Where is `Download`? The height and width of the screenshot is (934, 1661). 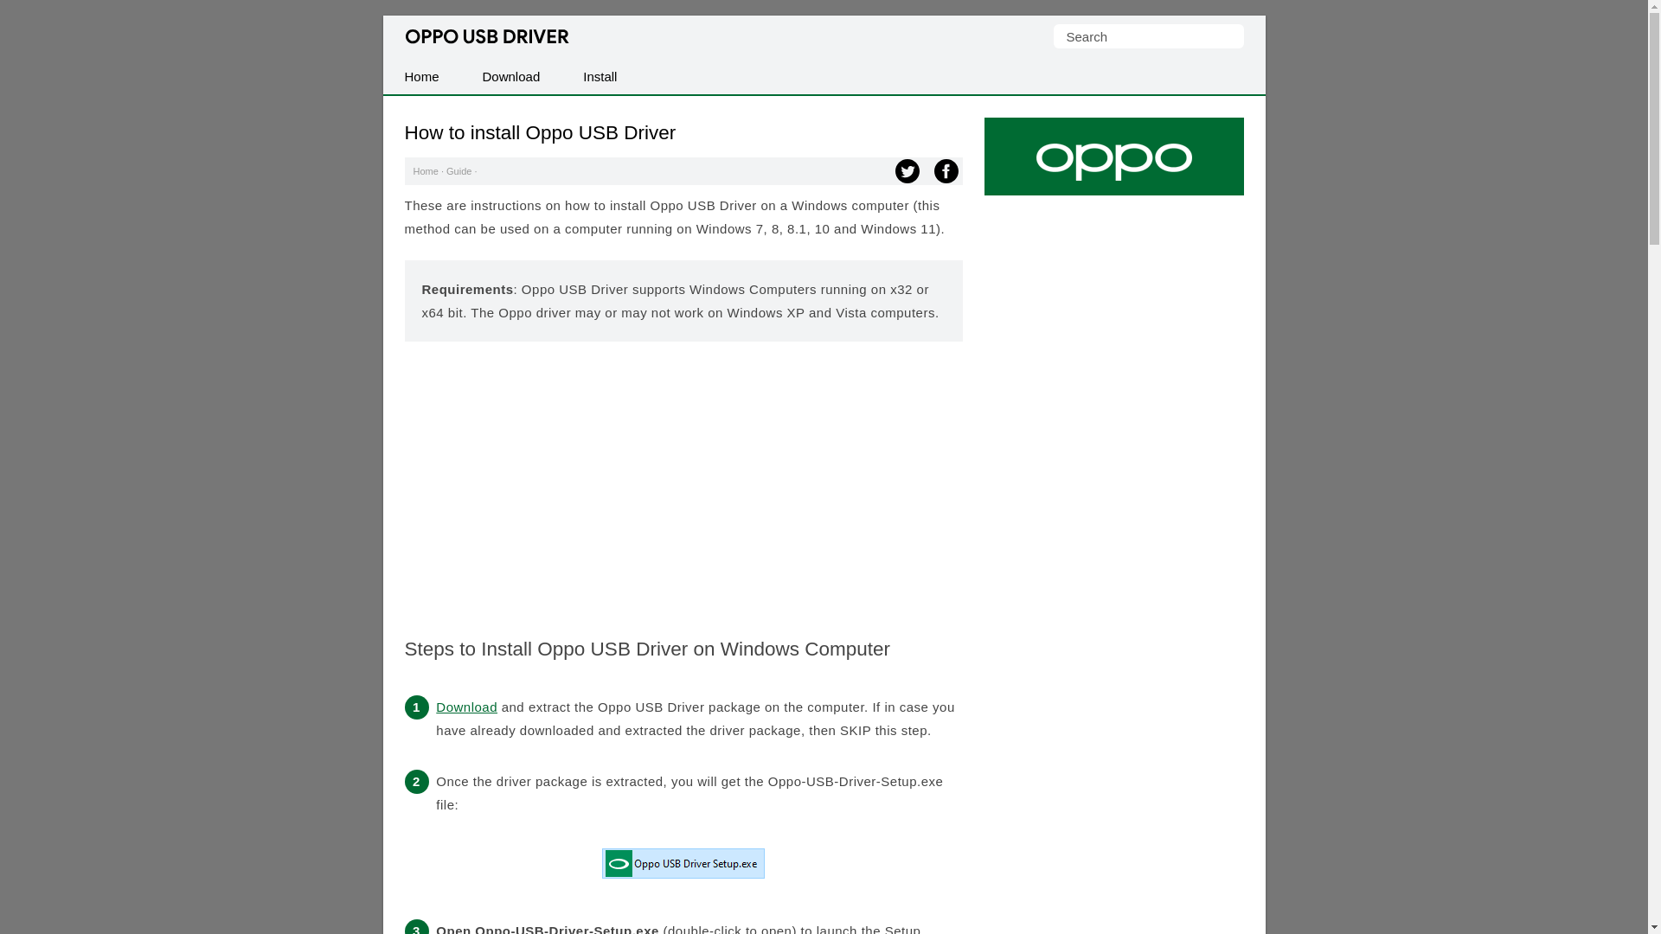
Download is located at coordinates (465, 707).